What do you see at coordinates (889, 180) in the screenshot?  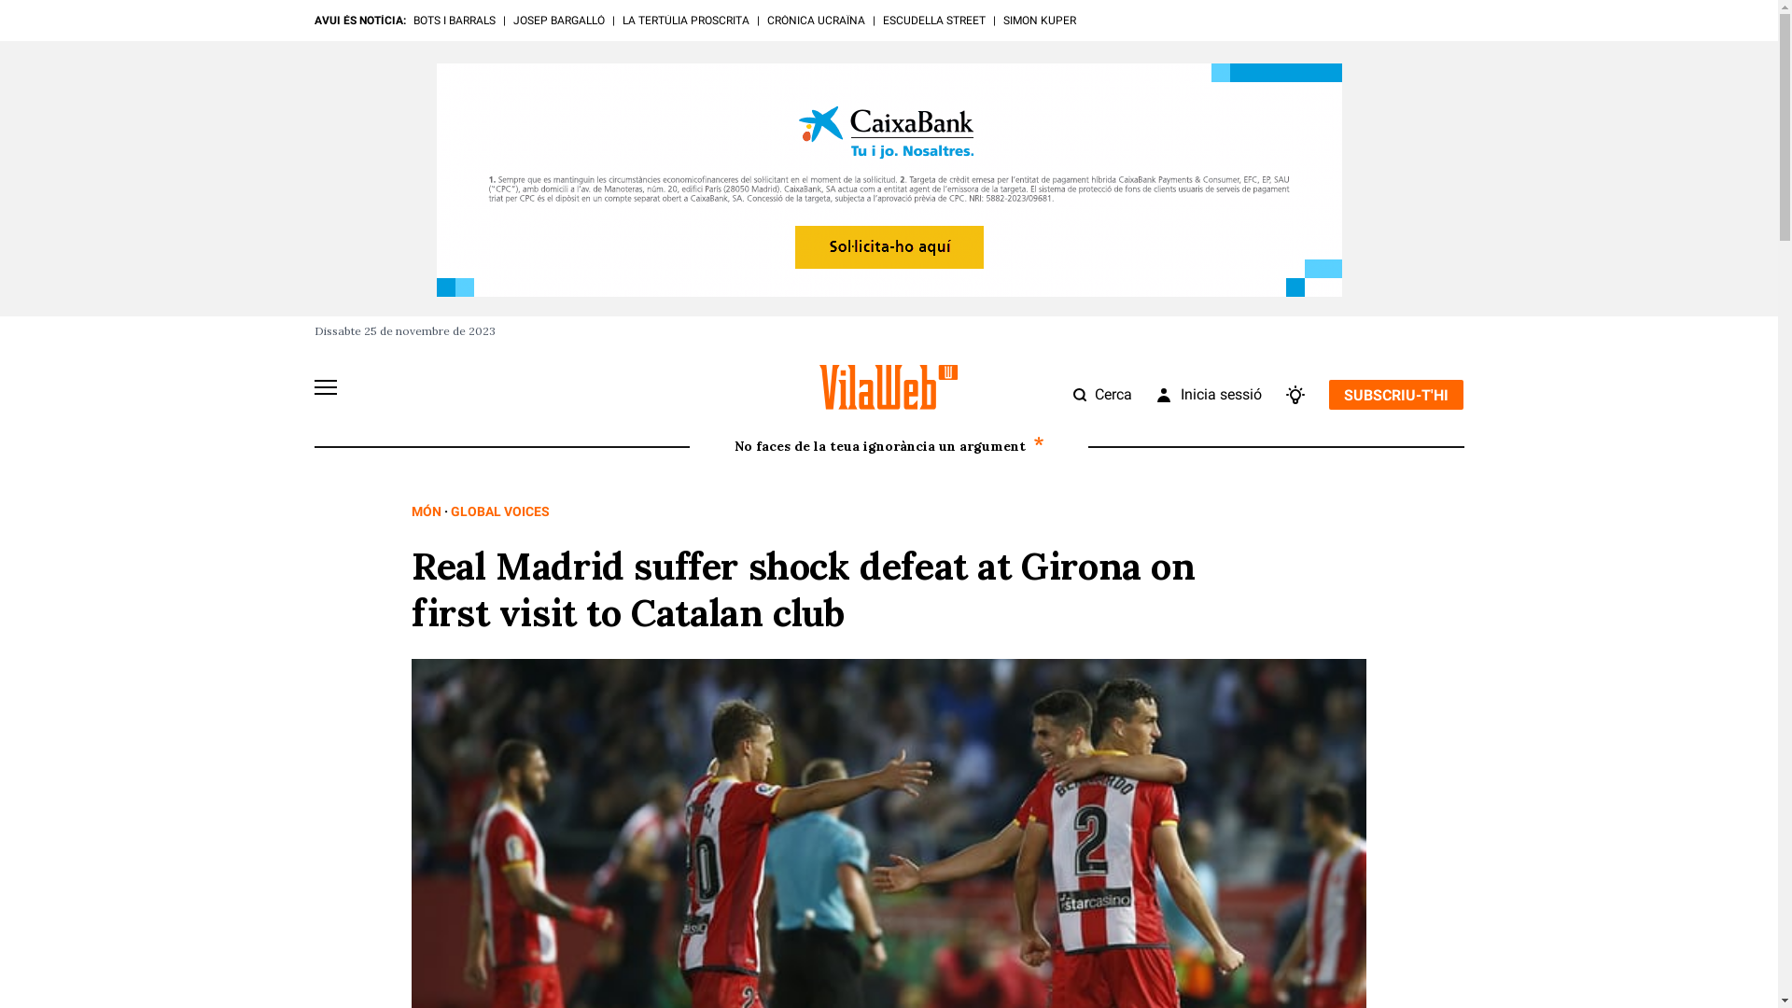 I see `3rd party ad content` at bounding box center [889, 180].